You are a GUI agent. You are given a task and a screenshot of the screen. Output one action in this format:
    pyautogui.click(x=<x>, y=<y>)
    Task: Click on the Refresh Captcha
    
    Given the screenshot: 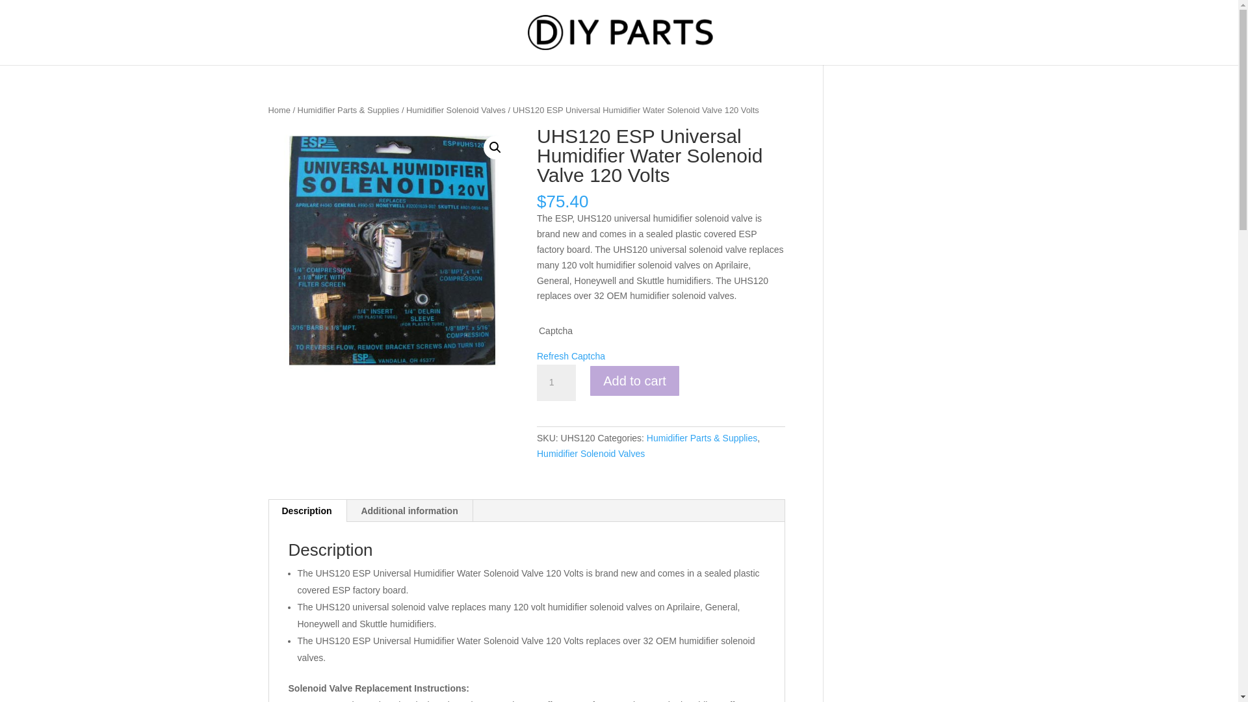 What is the action you would take?
    pyautogui.click(x=571, y=356)
    